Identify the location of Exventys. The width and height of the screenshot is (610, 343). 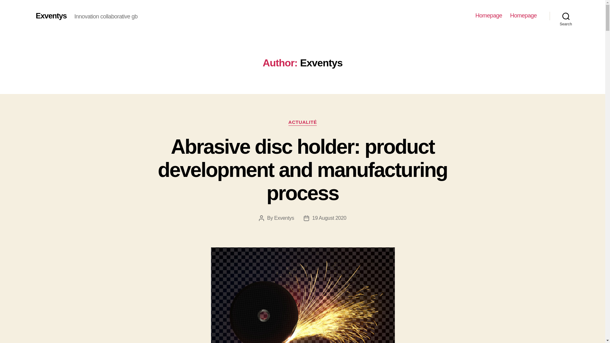
(51, 16).